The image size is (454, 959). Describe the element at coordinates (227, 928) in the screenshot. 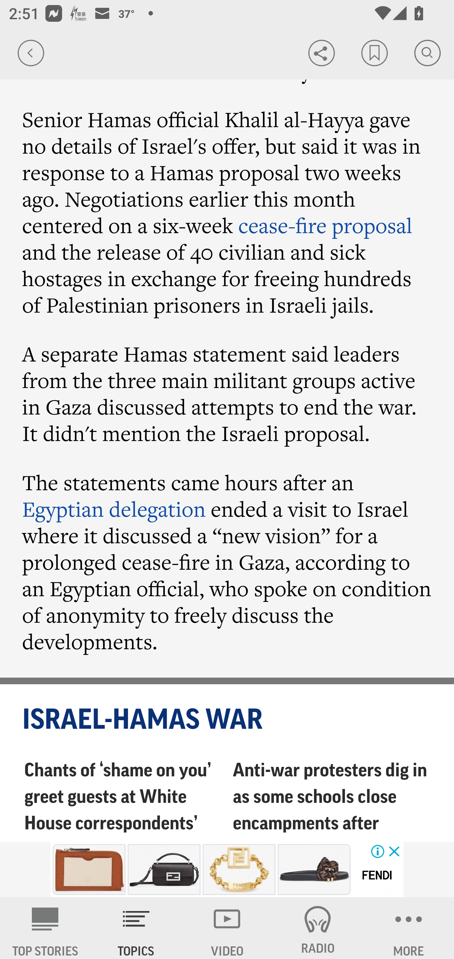

I see `VIDEO` at that location.